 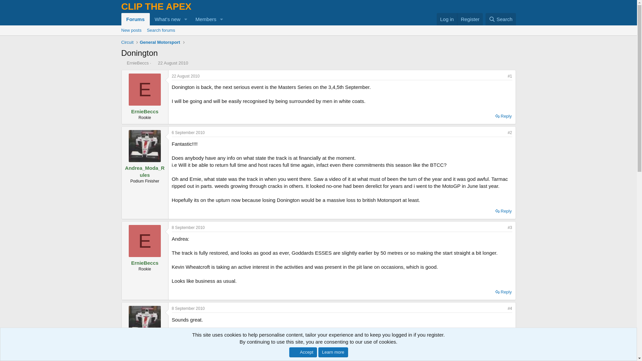 What do you see at coordinates (173, 63) in the screenshot?
I see `Thread starter` at bounding box center [173, 63].